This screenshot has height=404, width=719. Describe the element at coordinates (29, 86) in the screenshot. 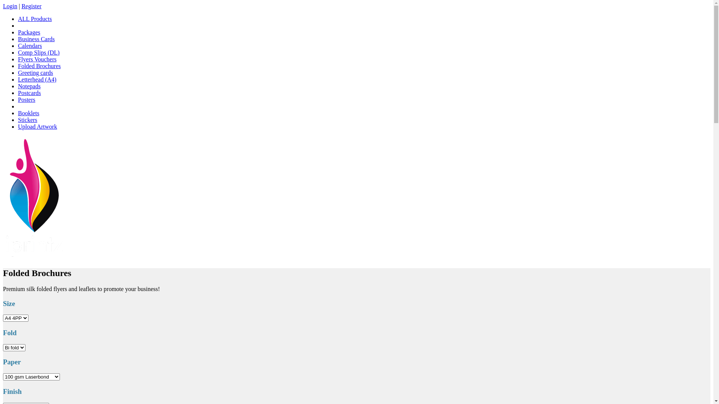

I see `Notepads` at that location.